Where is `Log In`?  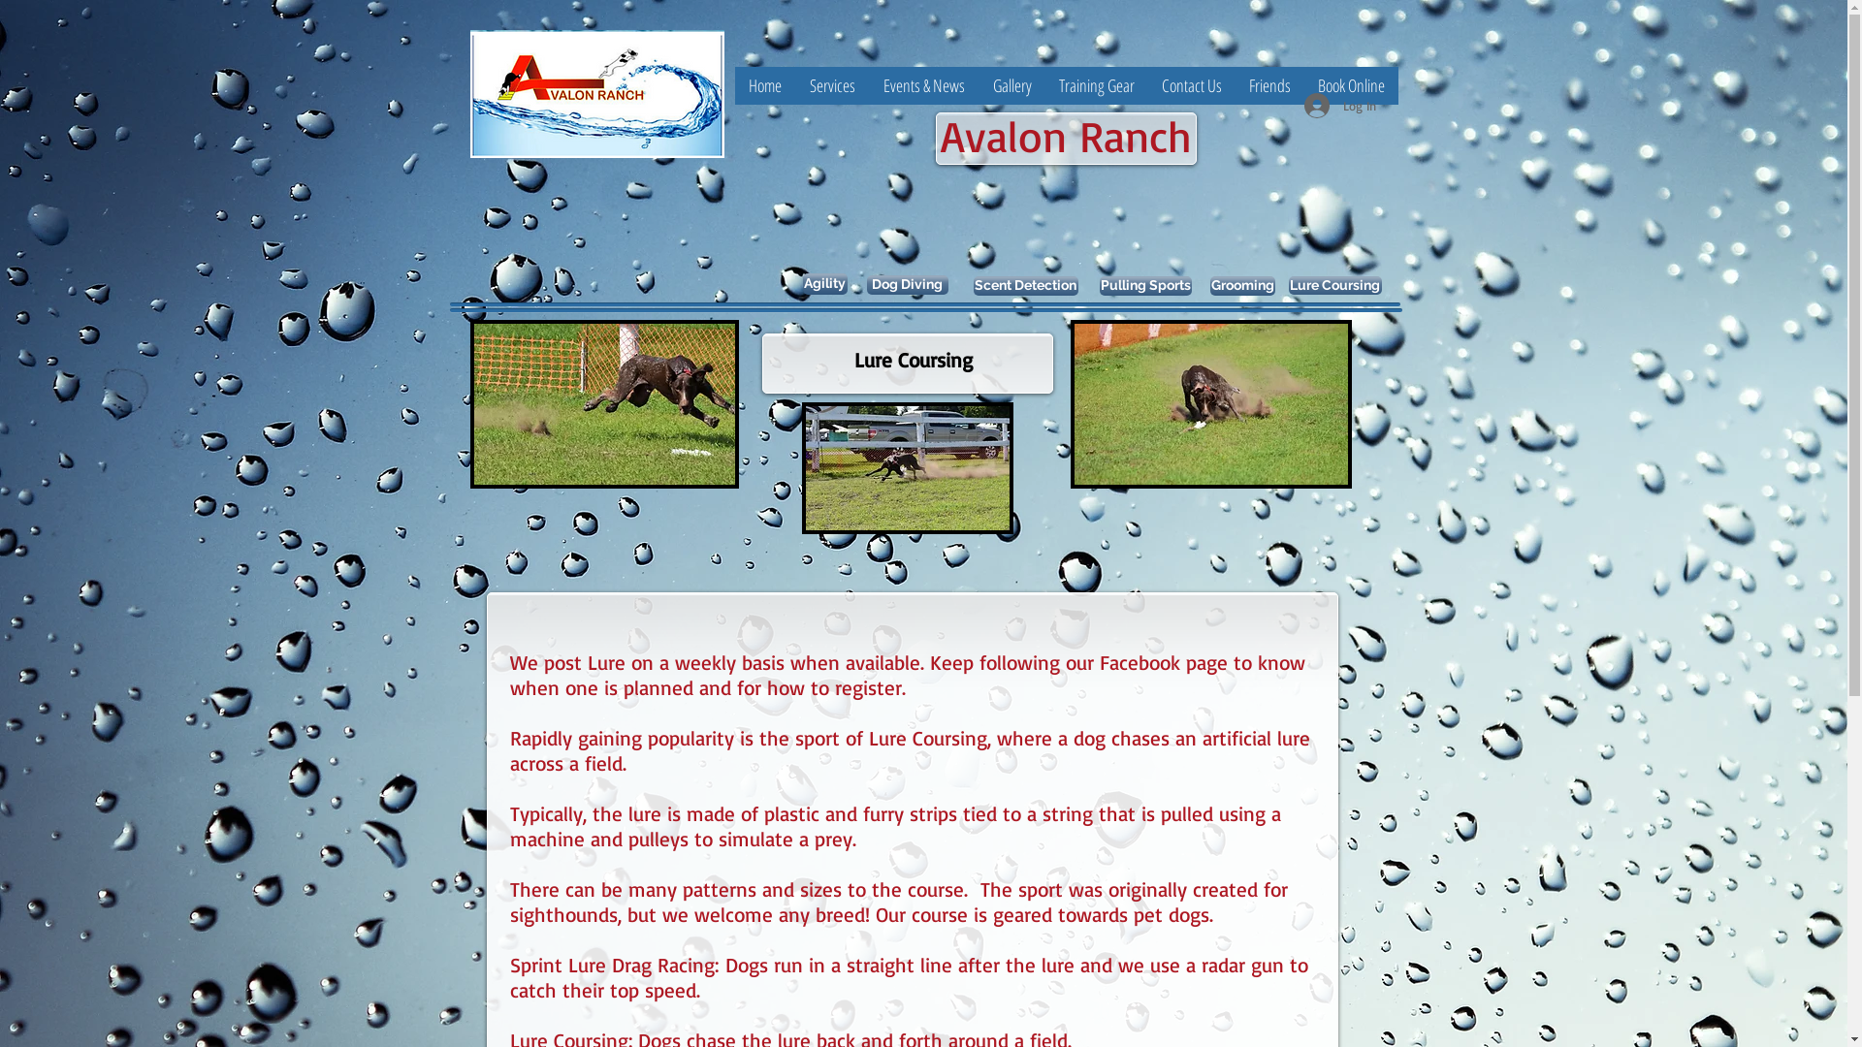 Log In is located at coordinates (1339, 106).